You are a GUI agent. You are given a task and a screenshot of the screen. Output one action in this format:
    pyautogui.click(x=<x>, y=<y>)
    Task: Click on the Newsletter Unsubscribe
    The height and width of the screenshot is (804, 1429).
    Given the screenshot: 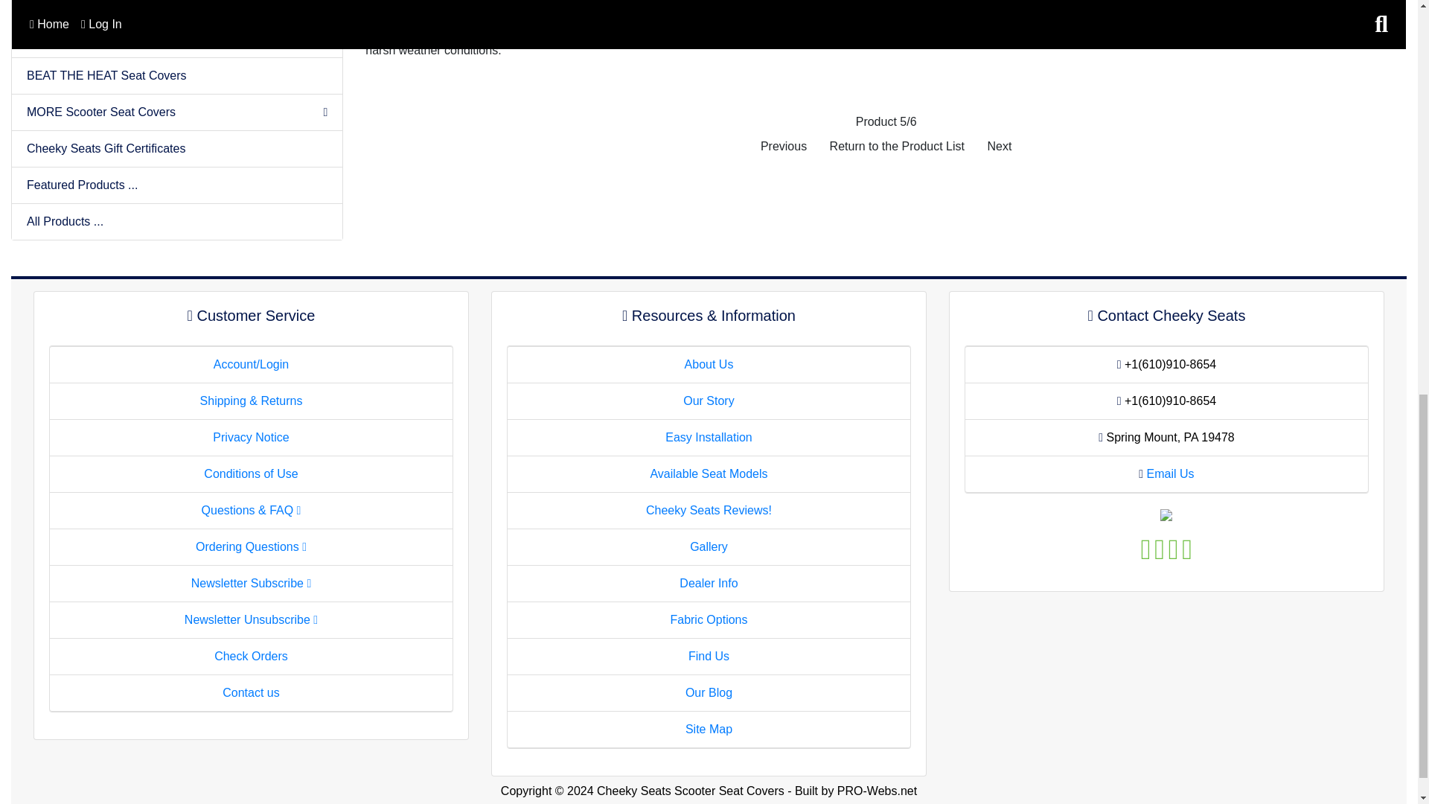 What is the action you would take?
    pyautogui.click(x=250, y=619)
    